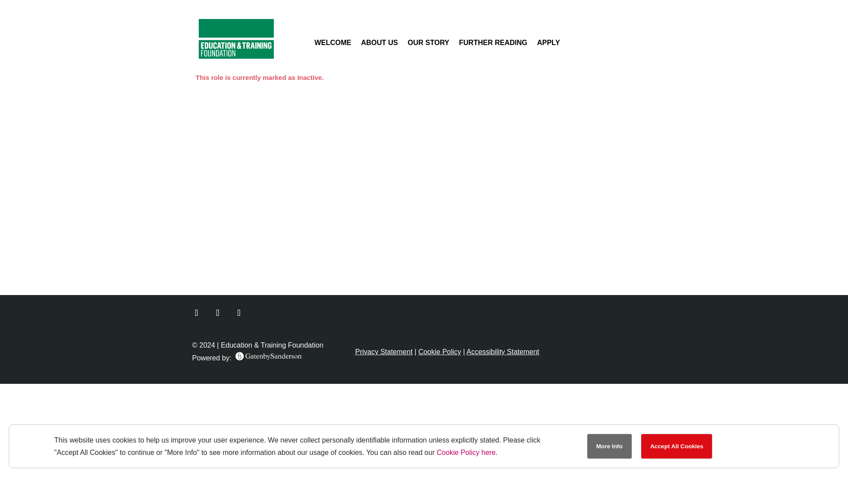 The width and height of the screenshot is (848, 477). I want to click on WELCOME, so click(333, 44).